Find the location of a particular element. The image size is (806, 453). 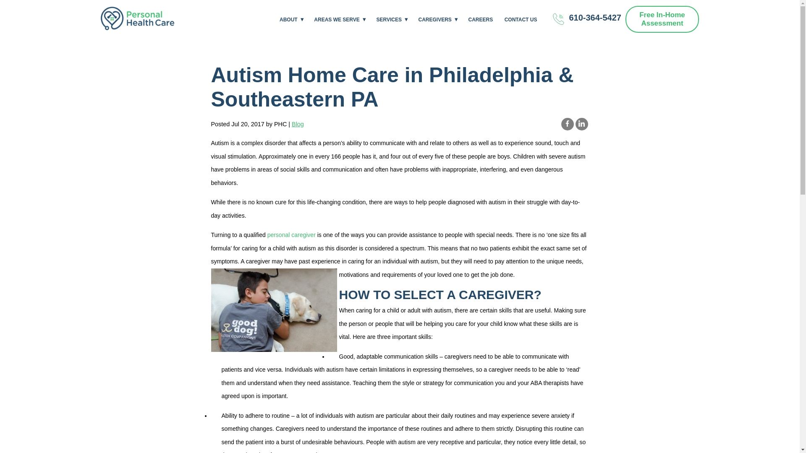

CAREERS is located at coordinates (480, 19).